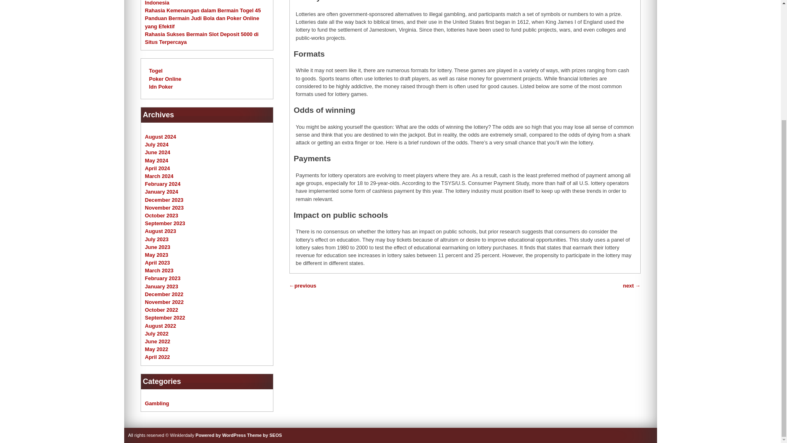  Describe the element at coordinates (161, 192) in the screenshot. I see `January 2024` at that location.